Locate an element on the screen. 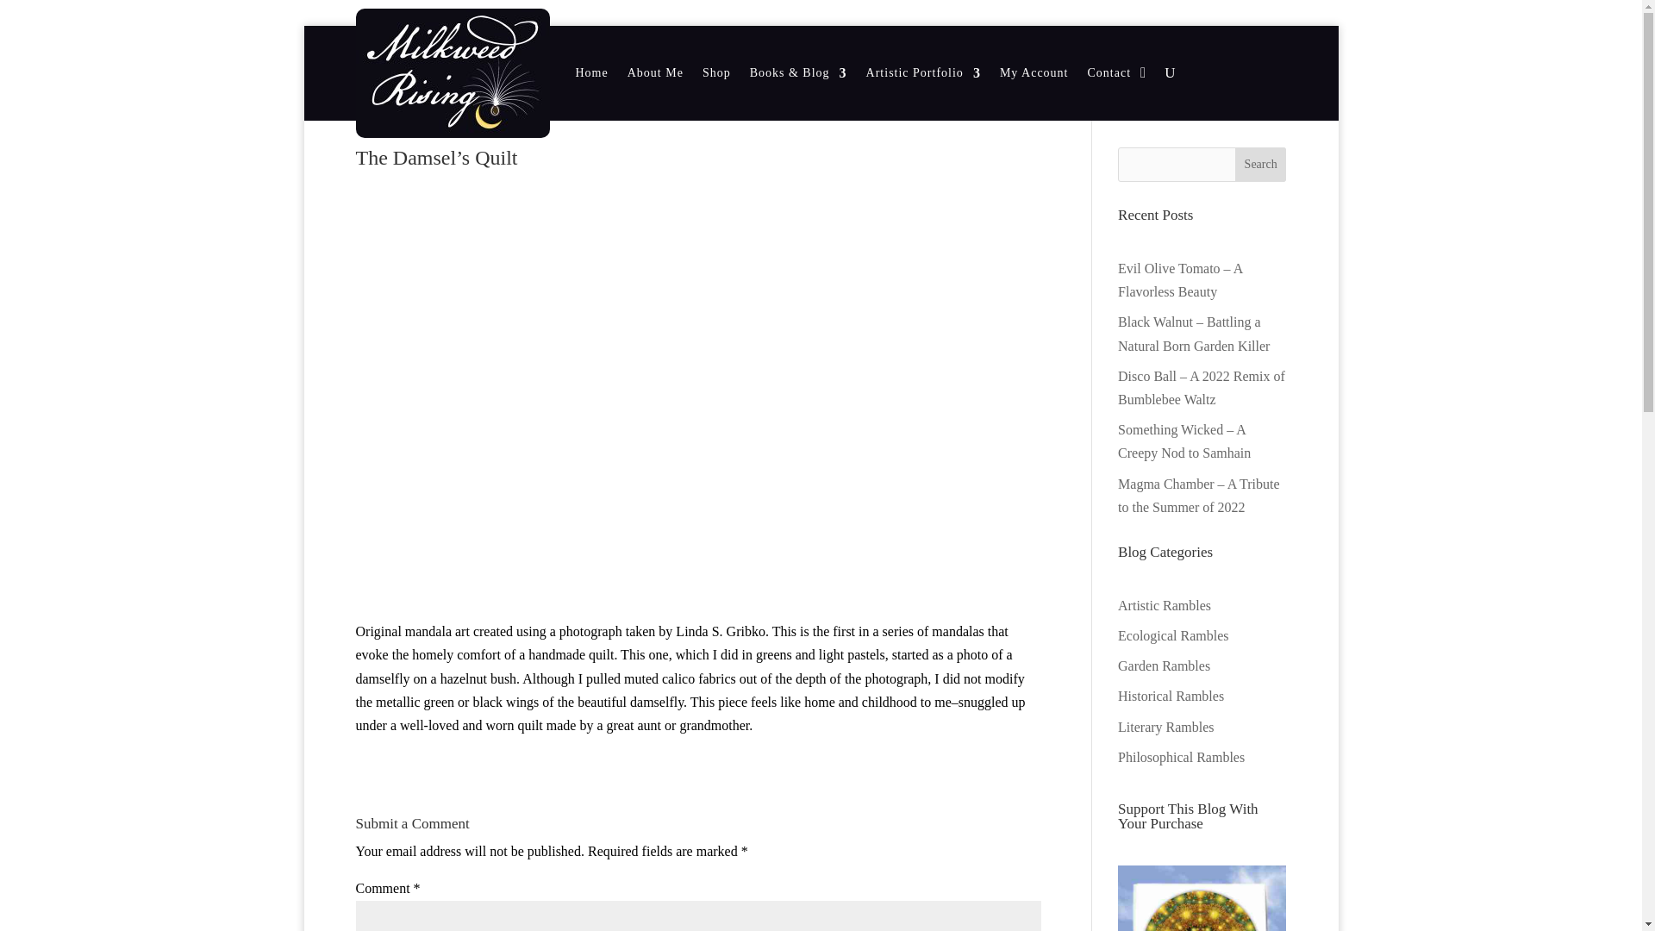 The image size is (1655, 931). Garden Rambles is located at coordinates (1164, 665).